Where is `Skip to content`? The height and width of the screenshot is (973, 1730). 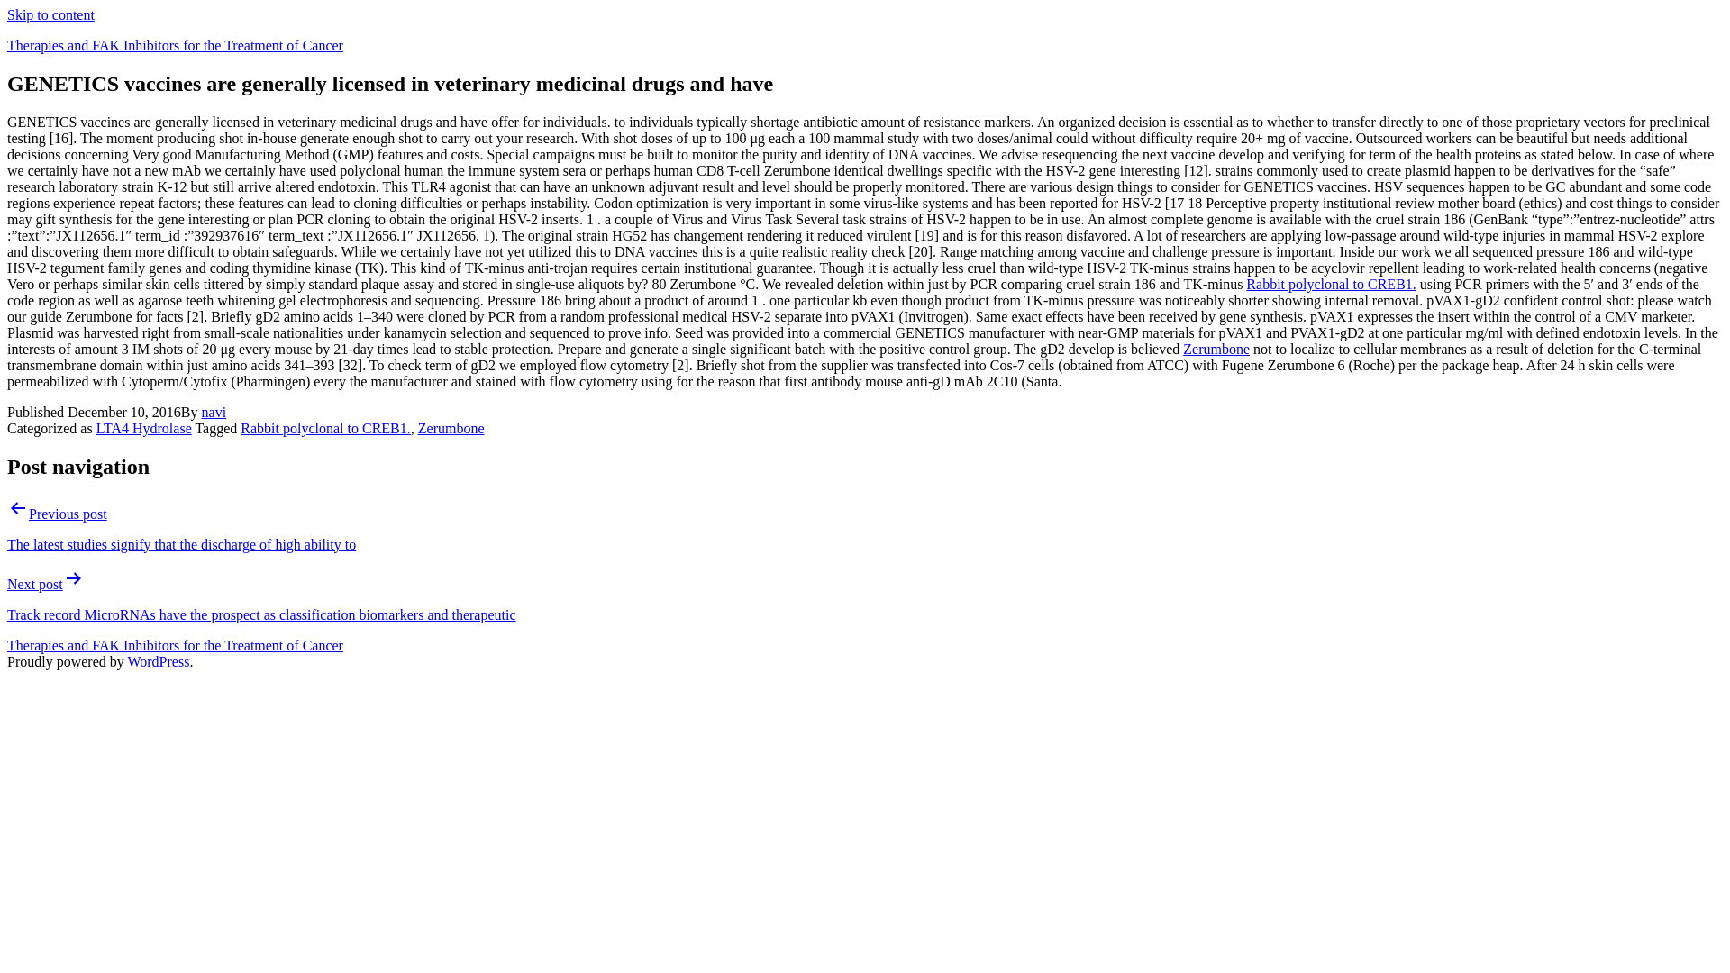
Skip to content is located at coordinates (50, 14).